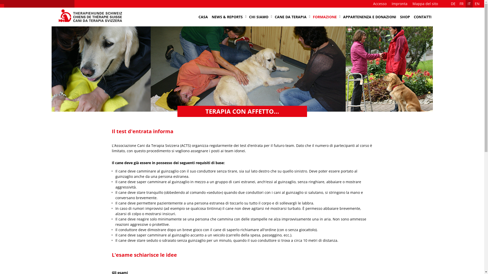 The image size is (488, 274). Describe the element at coordinates (371, 8) in the screenshot. I see ` ` at that location.